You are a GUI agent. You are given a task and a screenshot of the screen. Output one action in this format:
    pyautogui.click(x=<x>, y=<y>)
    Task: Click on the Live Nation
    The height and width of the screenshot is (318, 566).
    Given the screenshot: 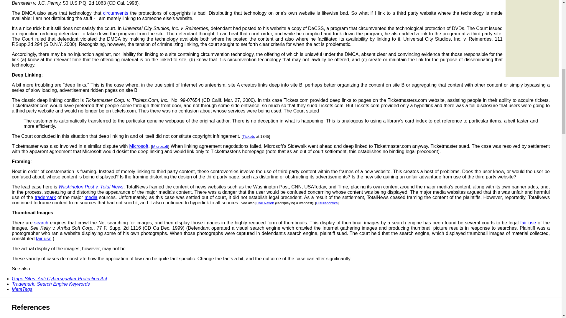 What is the action you would take?
    pyautogui.click(x=265, y=203)
    